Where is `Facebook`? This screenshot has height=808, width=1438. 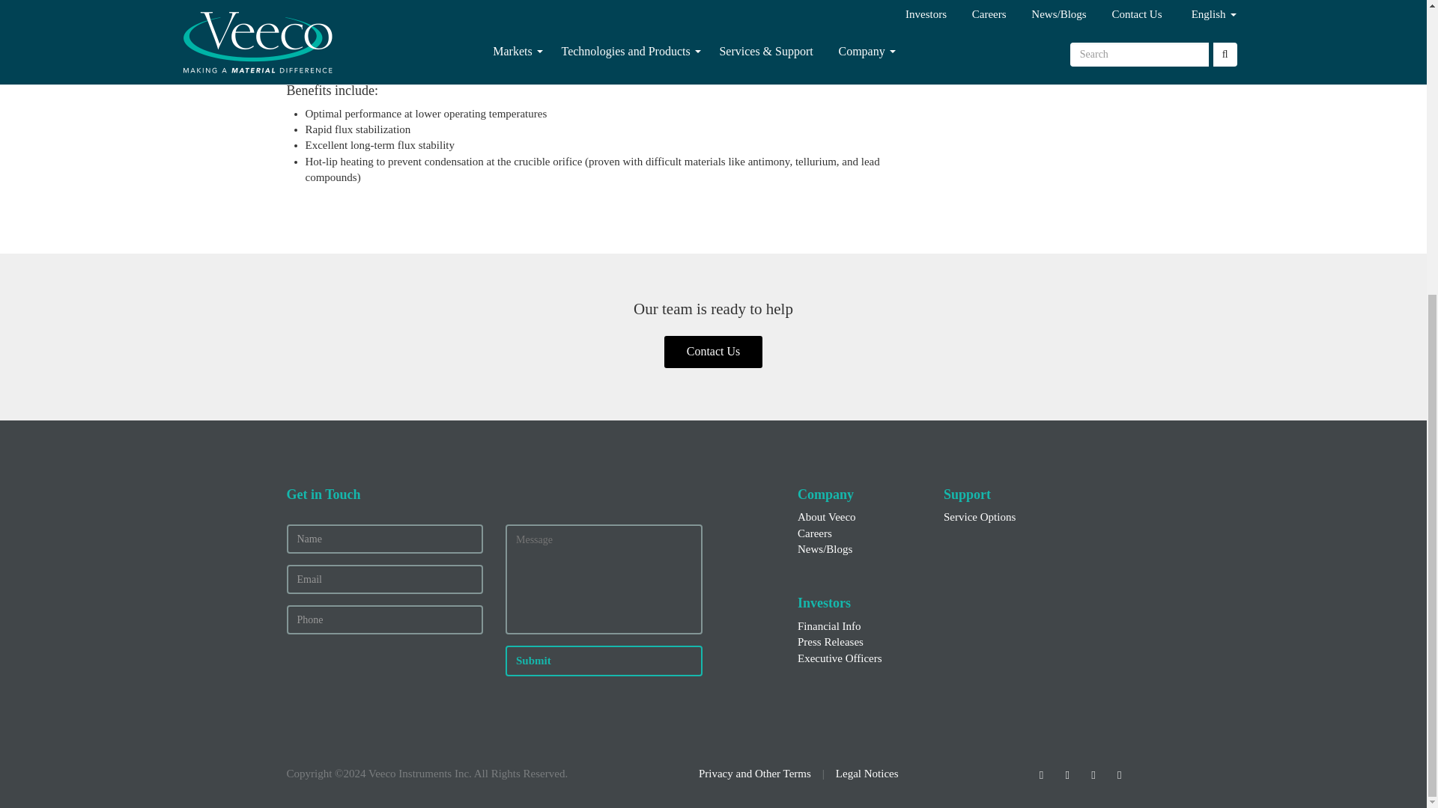
Facebook is located at coordinates (1092, 774).